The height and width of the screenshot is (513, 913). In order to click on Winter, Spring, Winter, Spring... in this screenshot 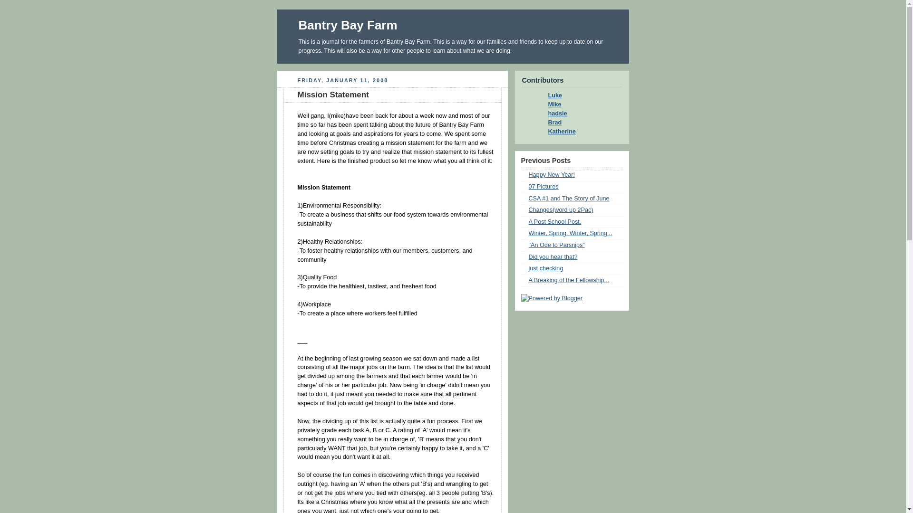, I will do `click(571, 233)`.